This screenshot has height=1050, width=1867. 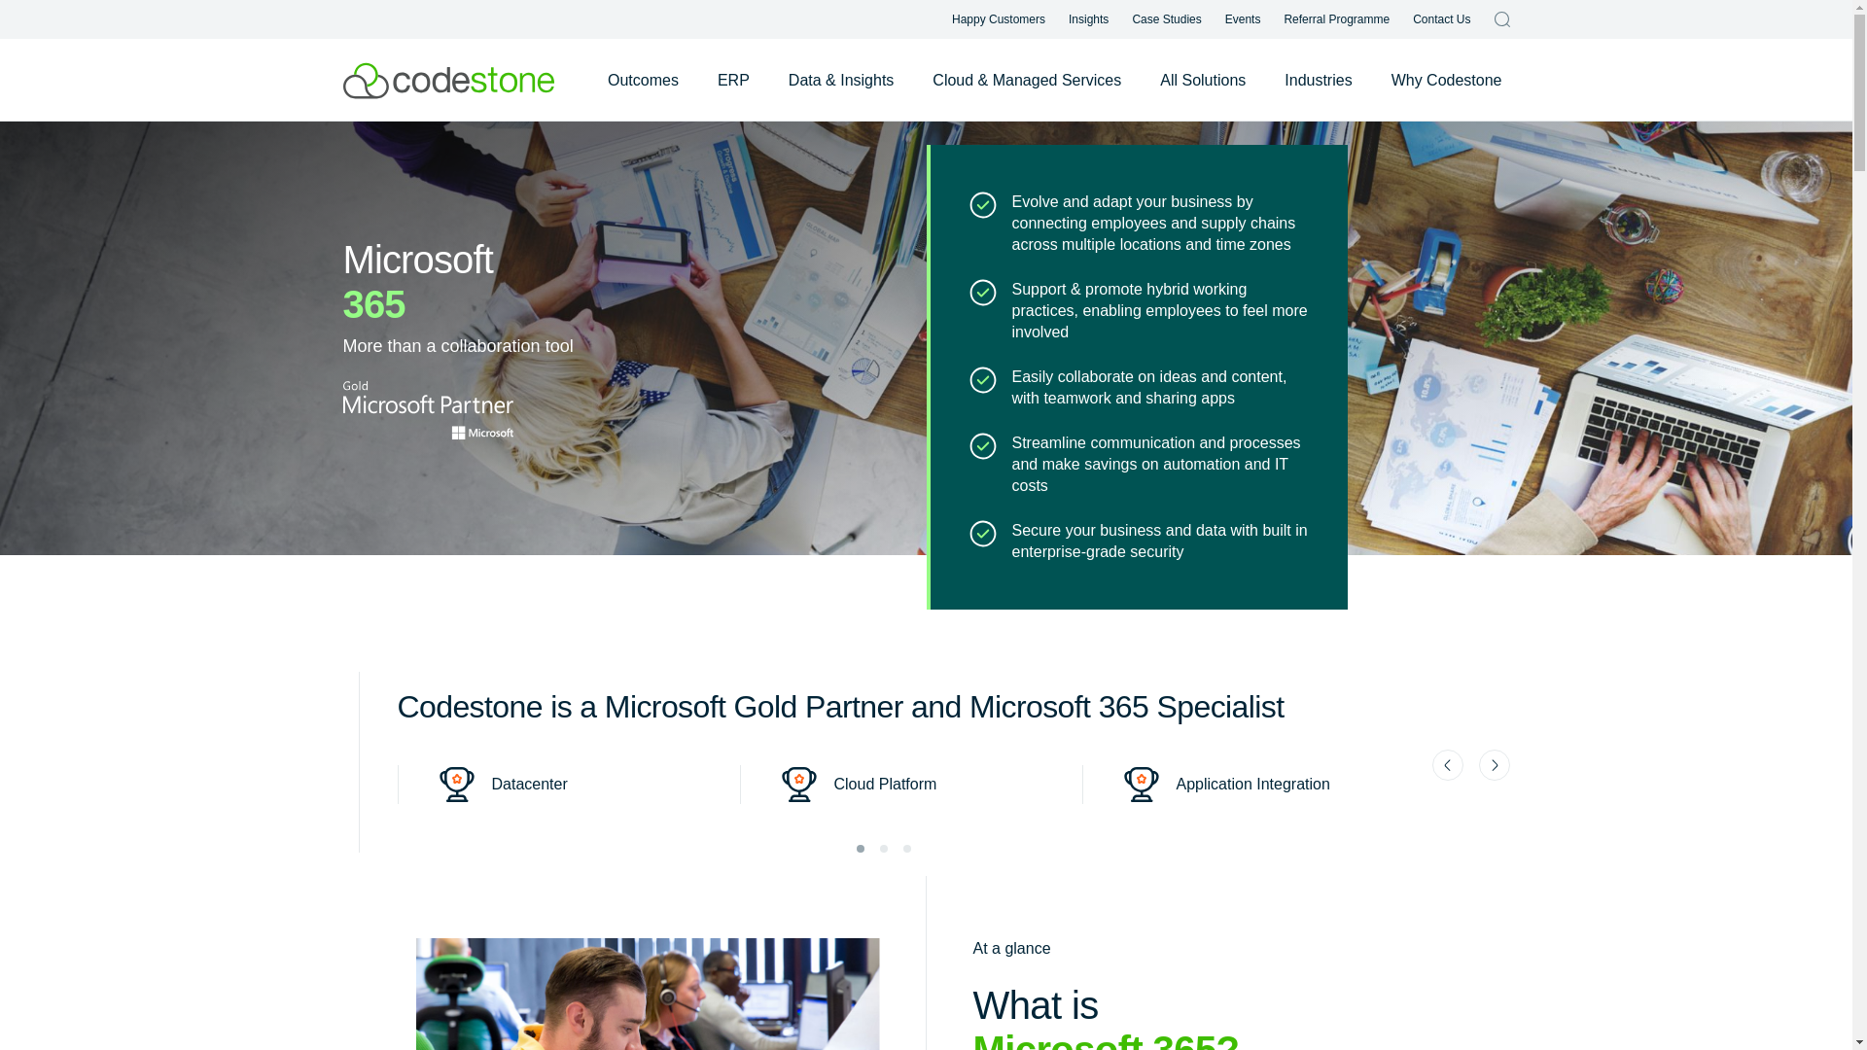 I want to click on Referral Programme, so click(x=1336, y=19).